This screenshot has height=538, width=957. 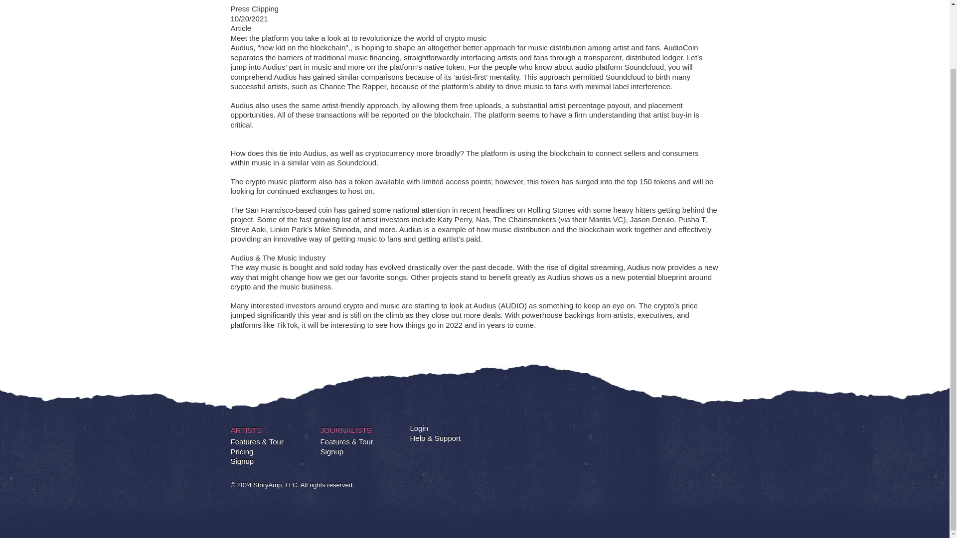 I want to click on JOURNALISTS, so click(x=345, y=429).